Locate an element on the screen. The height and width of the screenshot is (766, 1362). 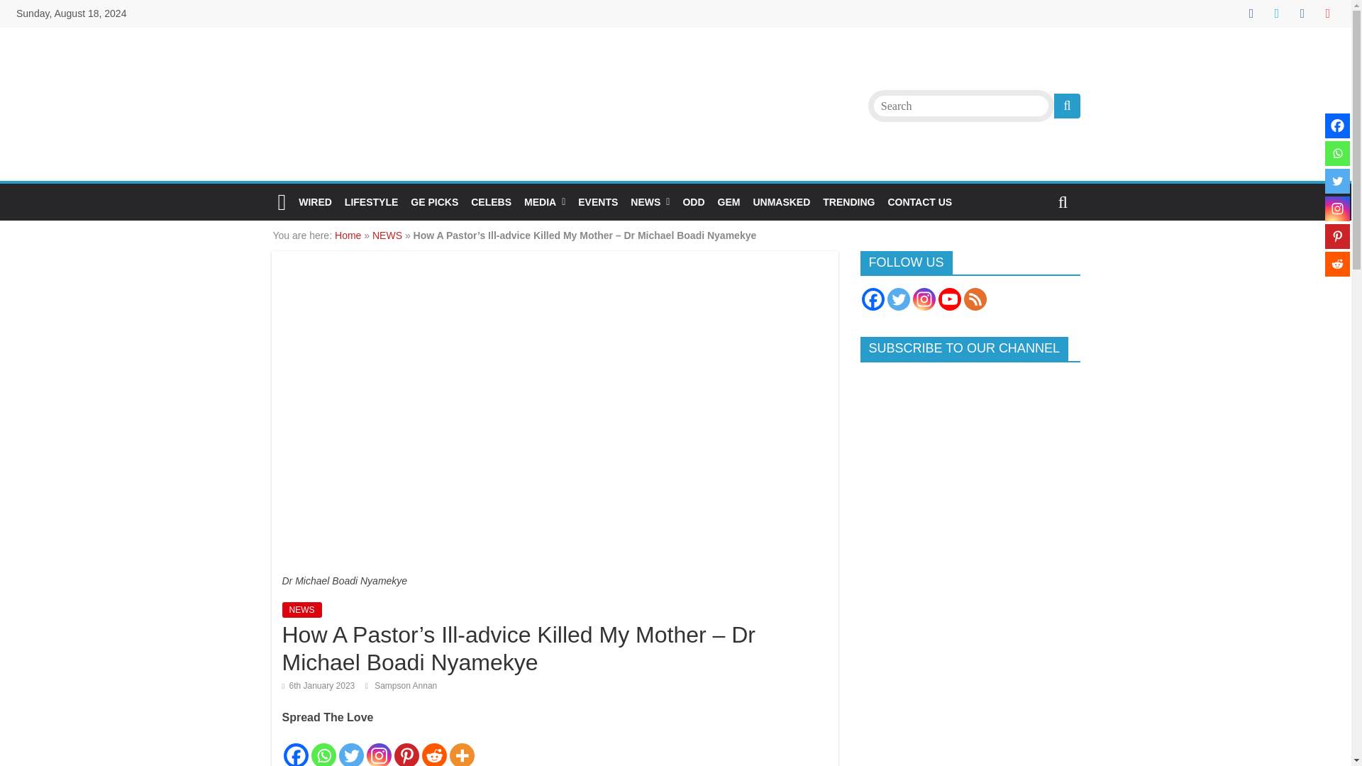
NEWS is located at coordinates (301, 609).